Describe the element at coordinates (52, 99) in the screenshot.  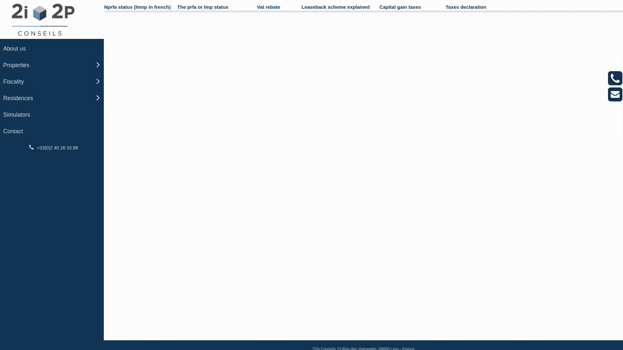
I see `Residences` at that location.